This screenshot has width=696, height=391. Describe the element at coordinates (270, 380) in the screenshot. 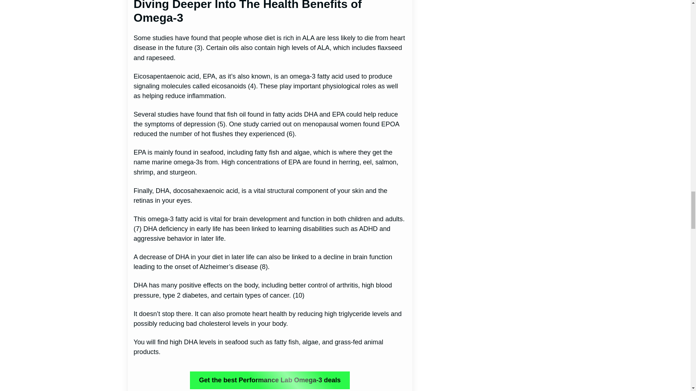

I see `Get the best Performance Lab Omega-3 deals` at that location.